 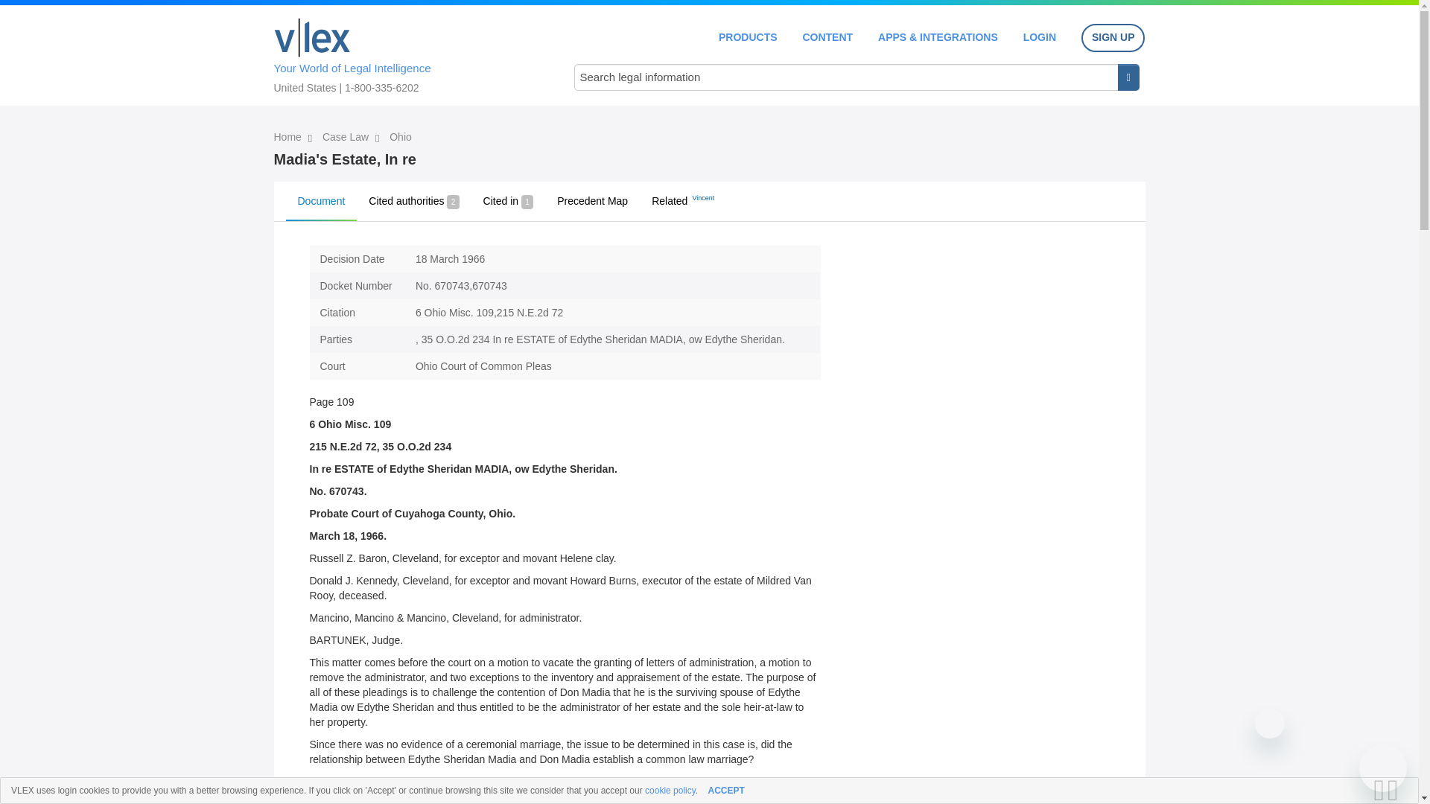 What do you see at coordinates (748, 37) in the screenshot?
I see `PRODUCTS` at bounding box center [748, 37].